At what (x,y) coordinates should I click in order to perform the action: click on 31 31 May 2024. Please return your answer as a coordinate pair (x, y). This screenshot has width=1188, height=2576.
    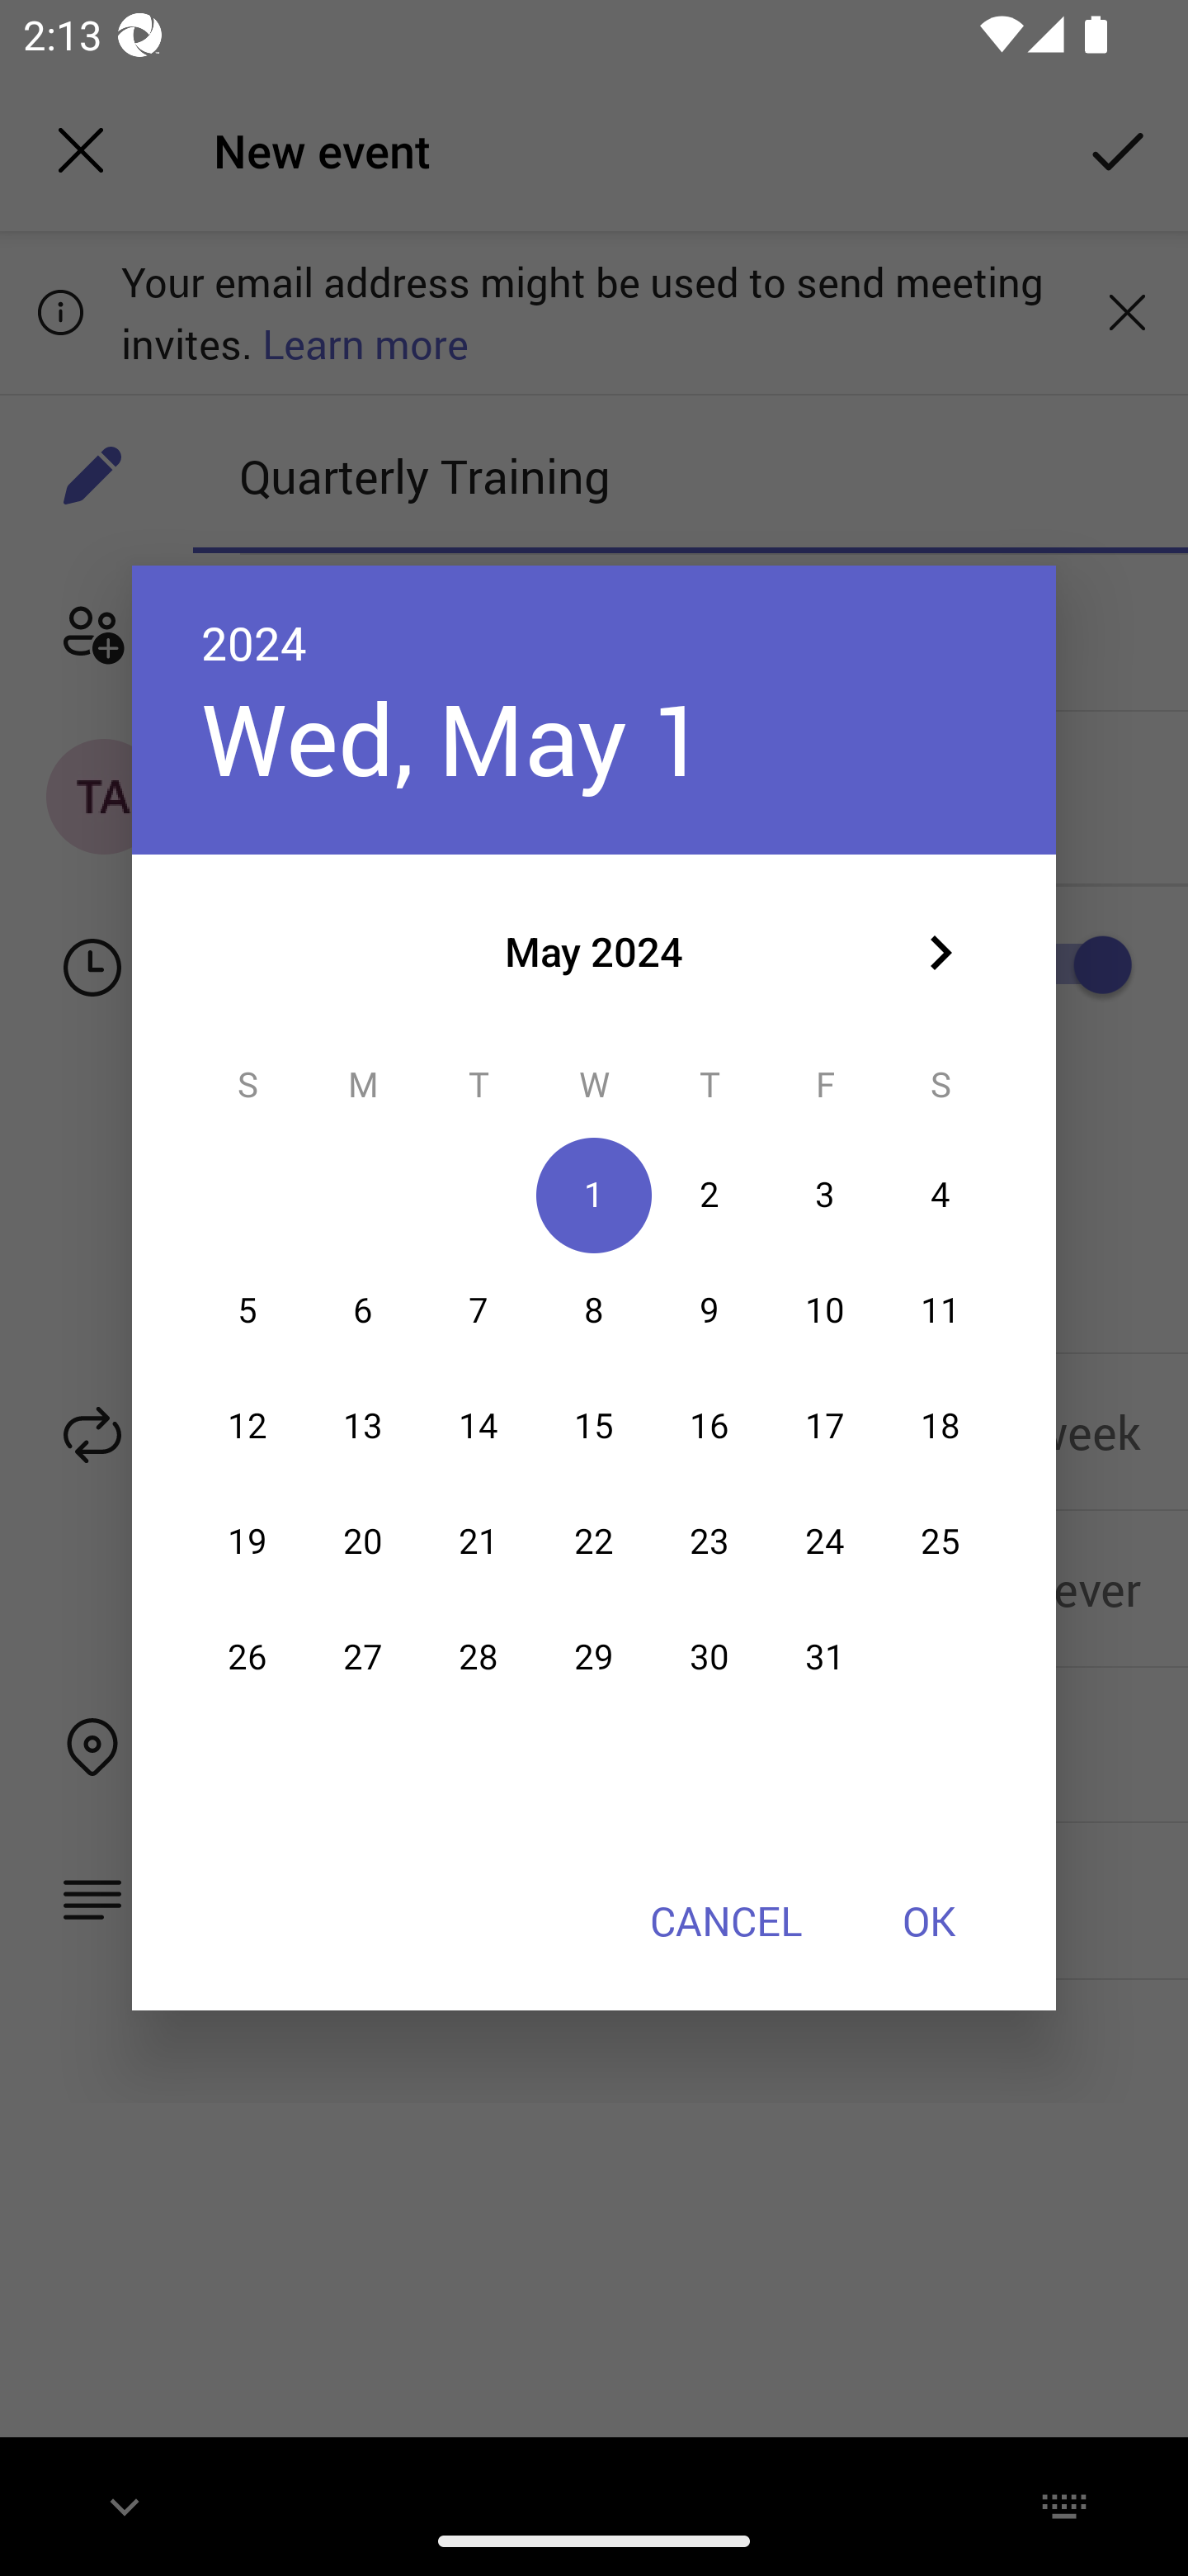
    Looking at the image, I should click on (825, 1657).